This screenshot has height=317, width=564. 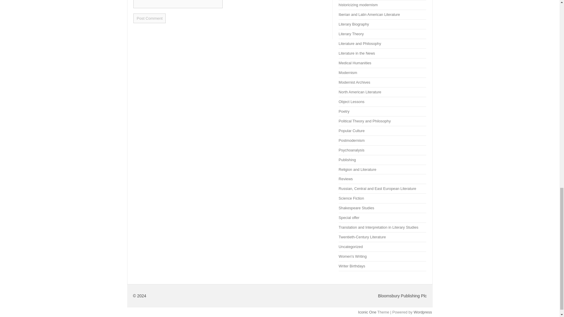 What do you see at coordinates (149, 18) in the screenshot?
I see `Post Comment` at bounding box center [149, 18].